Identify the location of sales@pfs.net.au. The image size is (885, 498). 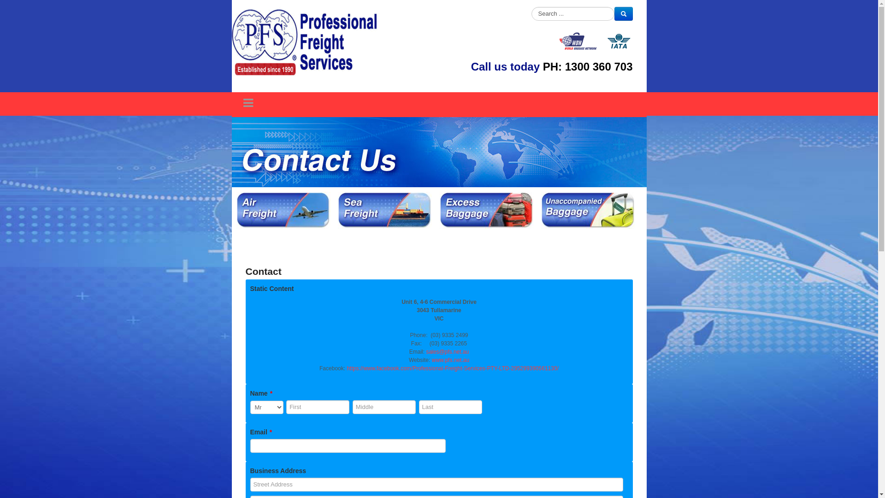
(447, 351).